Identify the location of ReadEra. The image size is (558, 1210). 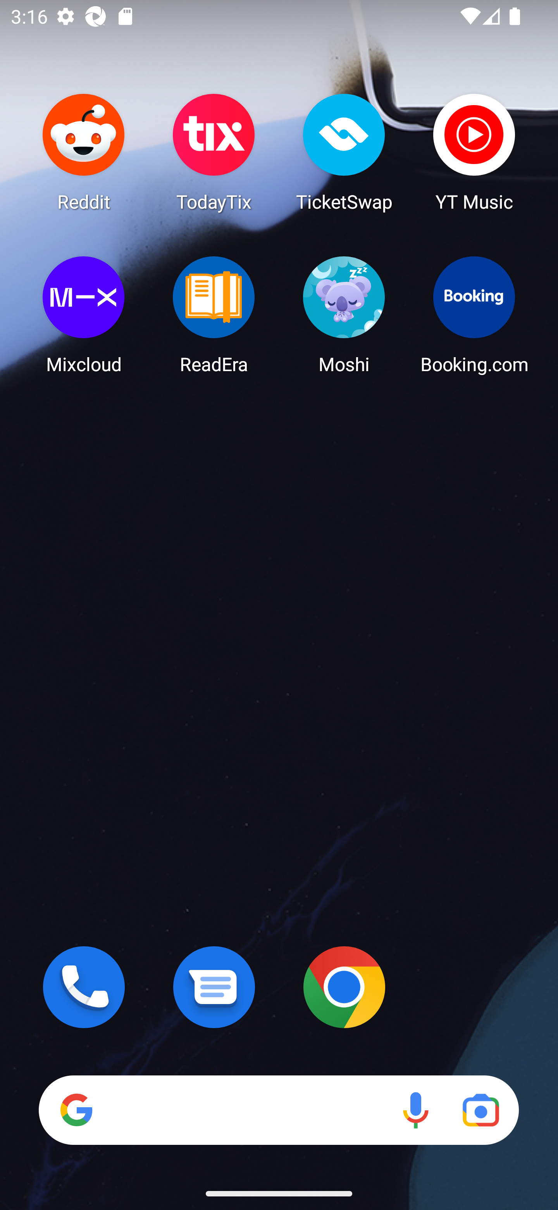
(214, 315).